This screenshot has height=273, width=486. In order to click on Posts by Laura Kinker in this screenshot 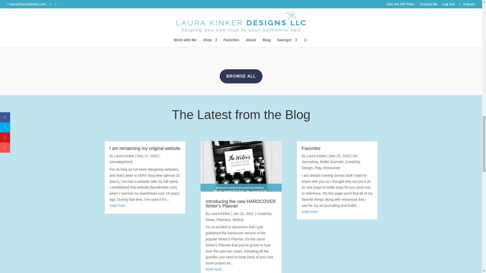, I will do `click(316, 156)`.